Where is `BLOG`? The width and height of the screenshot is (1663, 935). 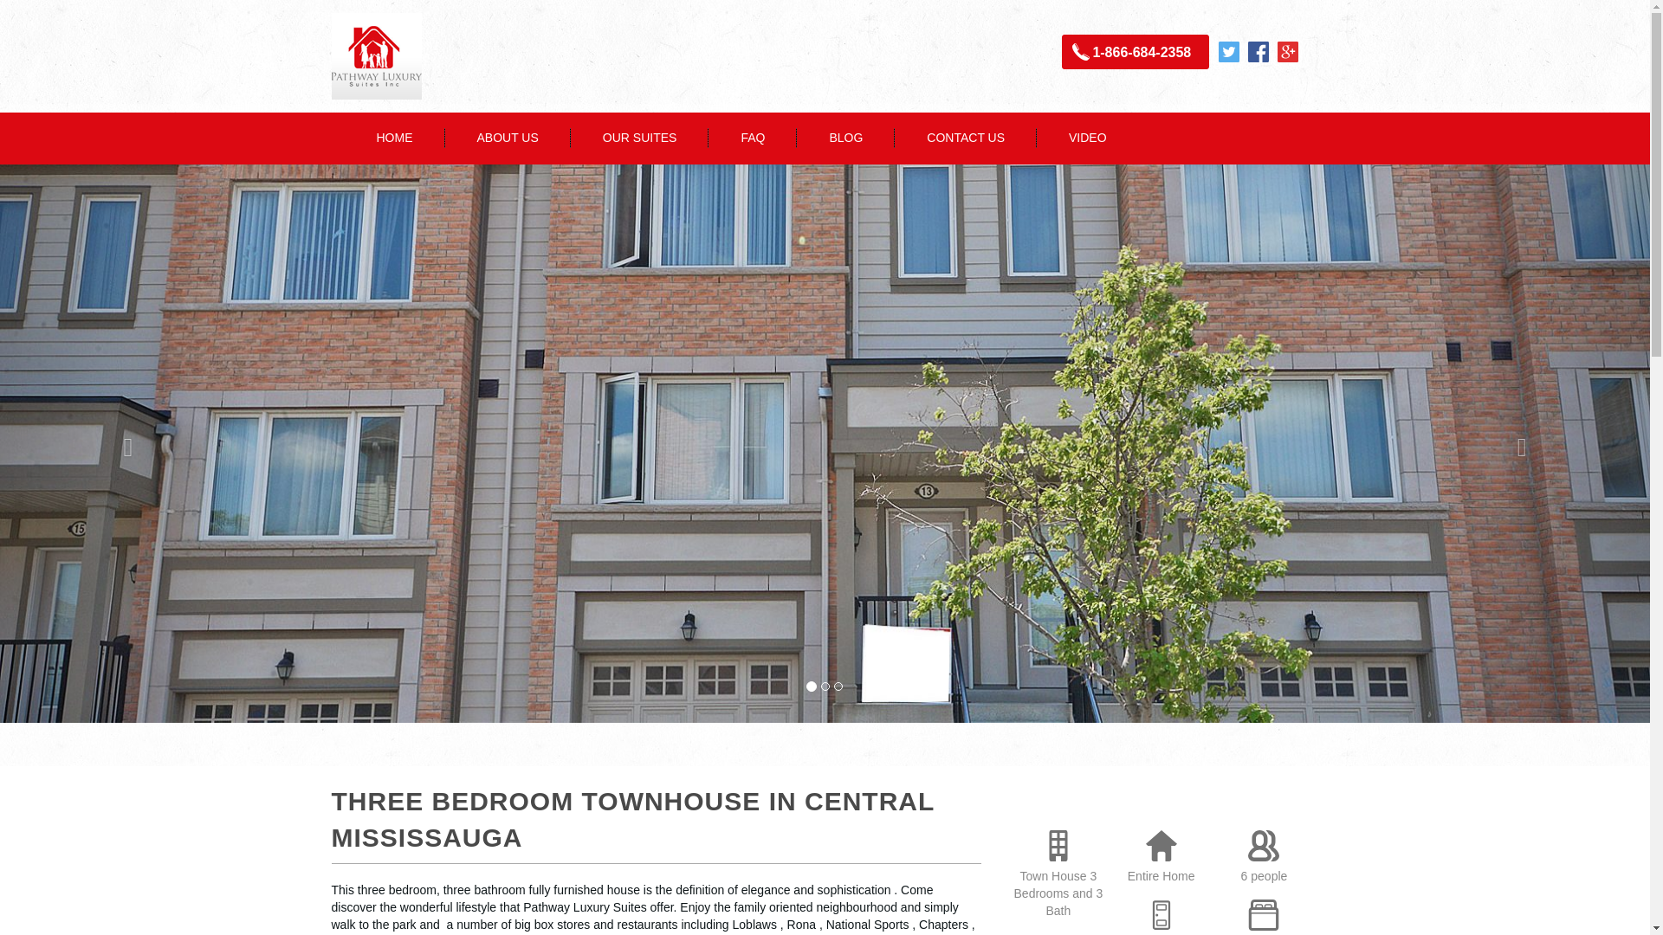
BLOG is located at coordinates (845, 139).